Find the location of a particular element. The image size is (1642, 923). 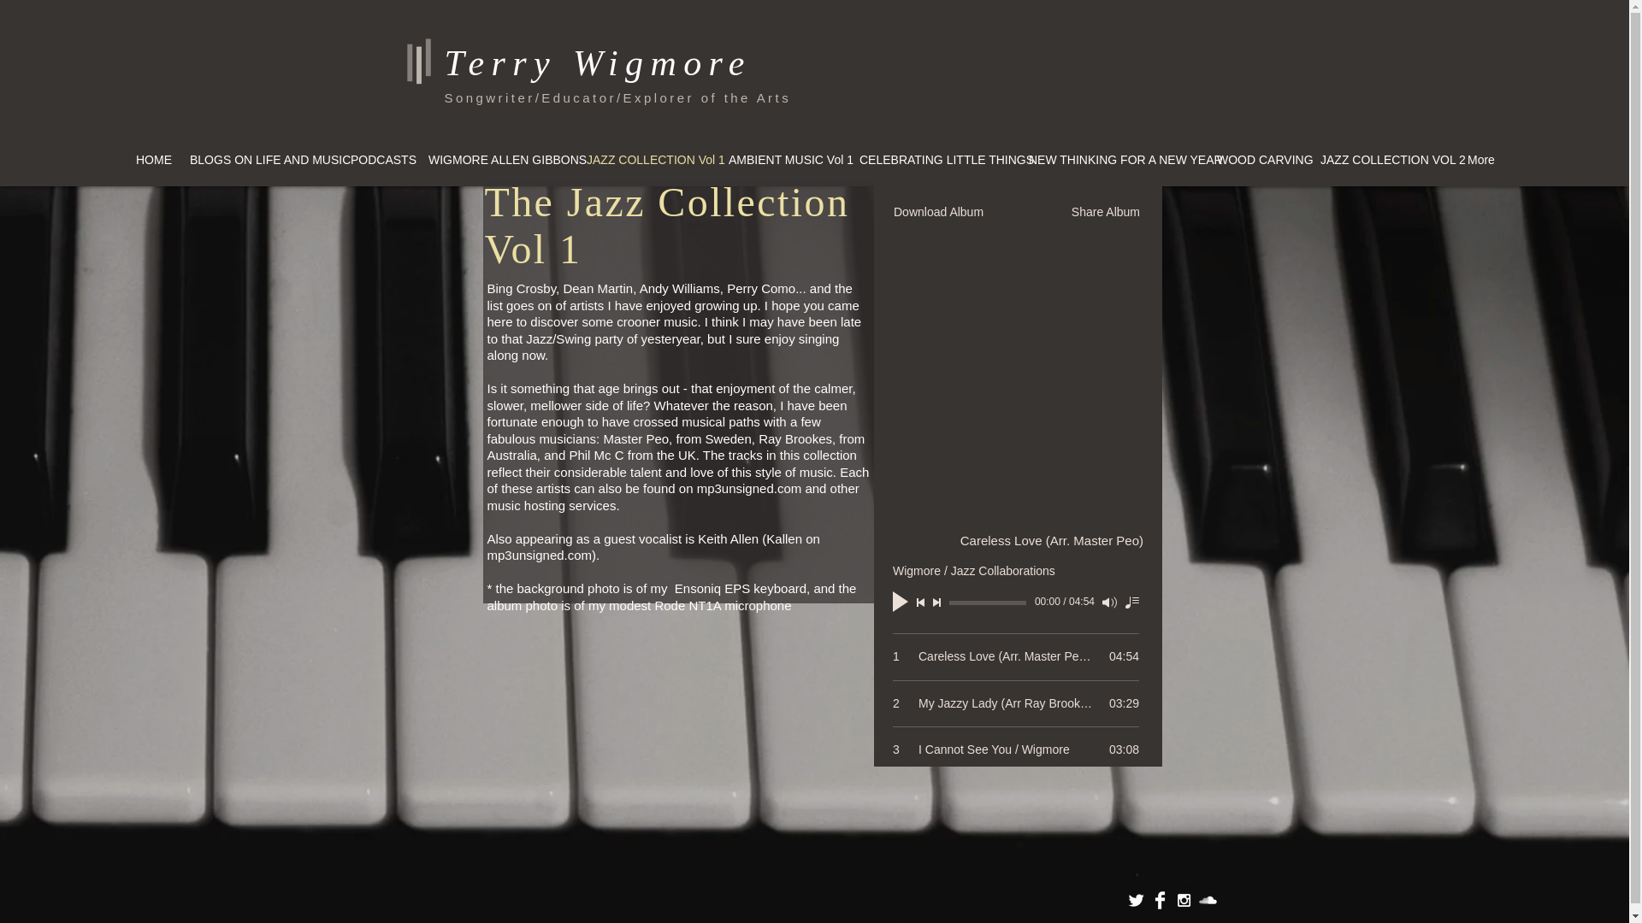

Terry Wigmore is located at coordinates (599, 63).